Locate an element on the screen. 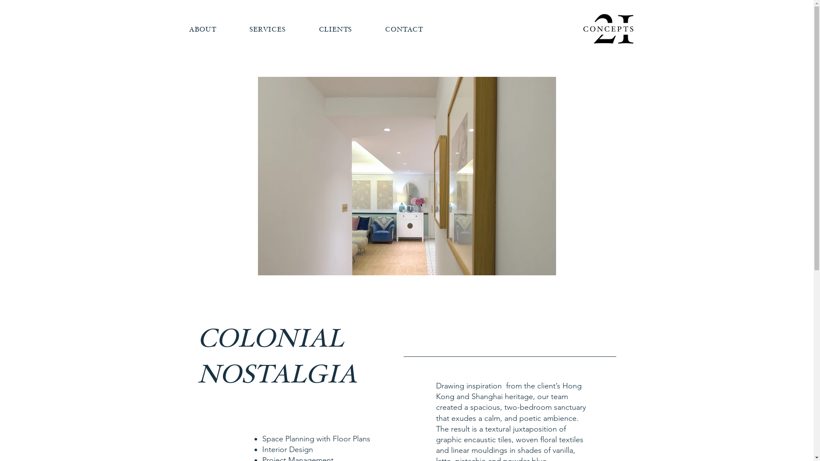 This screenshot has width=820, height=461. CLIENTS is located at coordinates (336, 30).